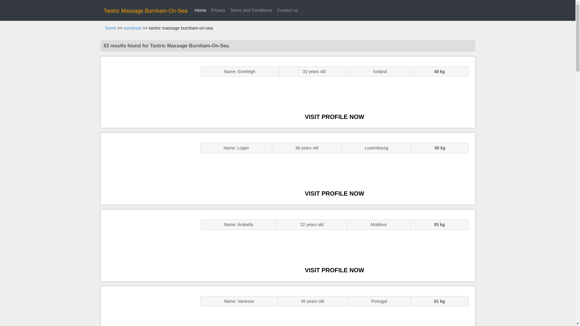  I want to click on  ENGLISH STUNNER, so click(147, 92).